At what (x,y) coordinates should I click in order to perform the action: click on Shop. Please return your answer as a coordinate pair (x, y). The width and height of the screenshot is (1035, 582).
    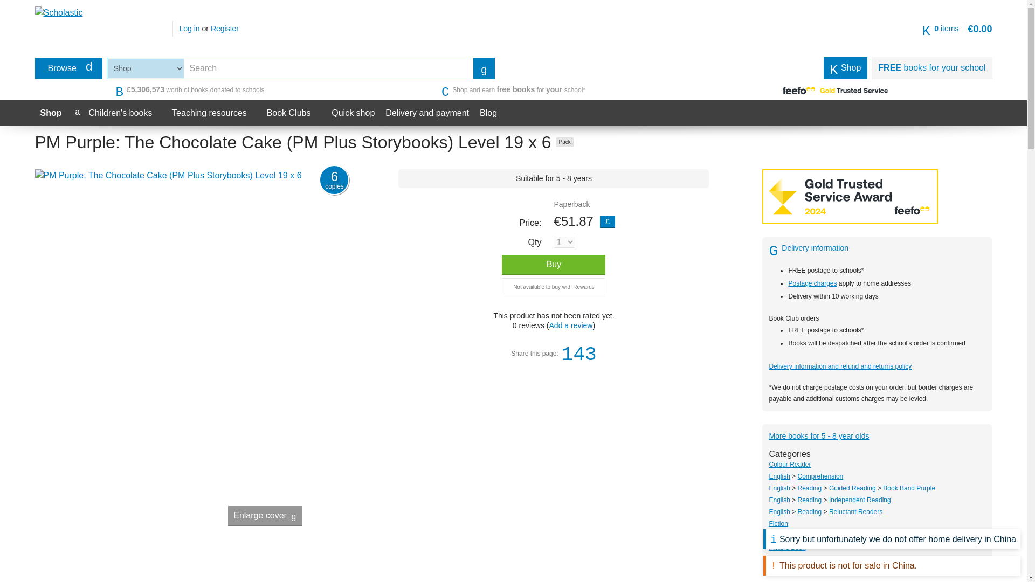
    Looking at the image, I should click on (68, 68).